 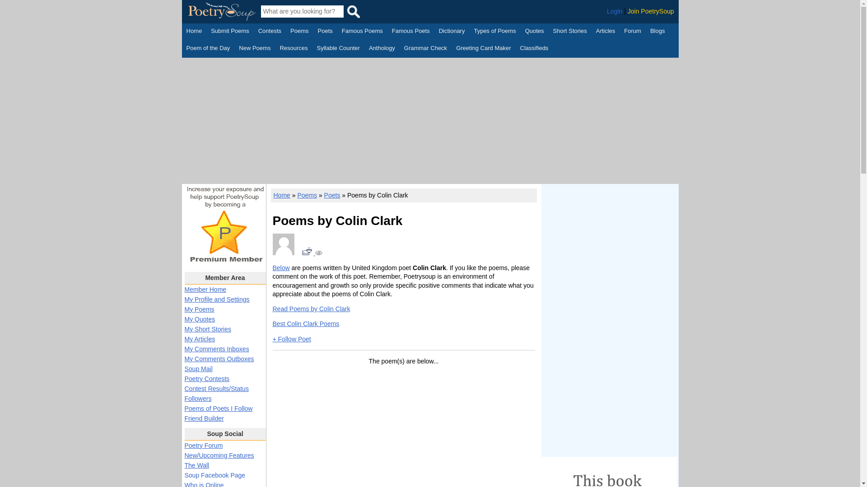 I want to click on Poems, so click(x=299, y=32).